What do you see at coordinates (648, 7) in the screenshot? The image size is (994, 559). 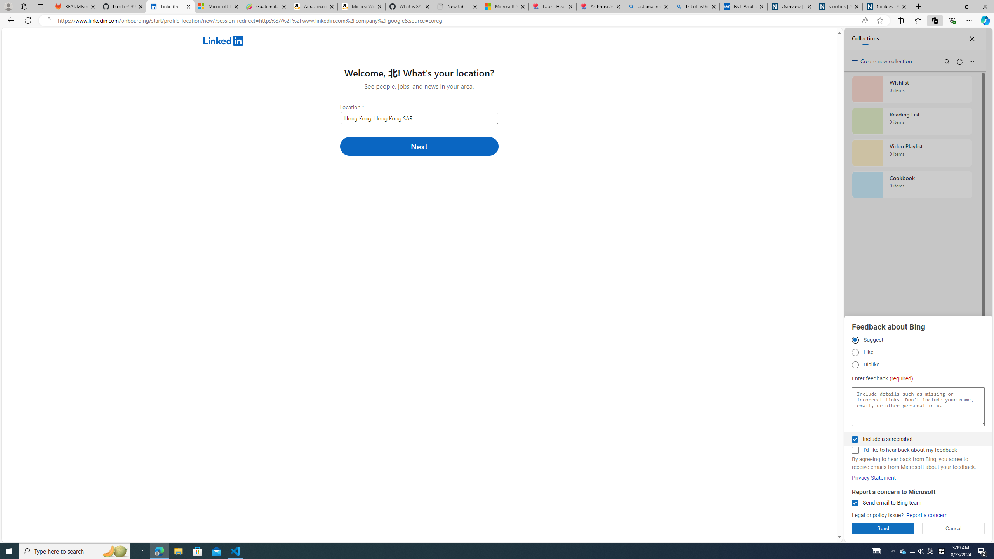 I see `asthma inhaler - Search` at bounding box center [648, 7].